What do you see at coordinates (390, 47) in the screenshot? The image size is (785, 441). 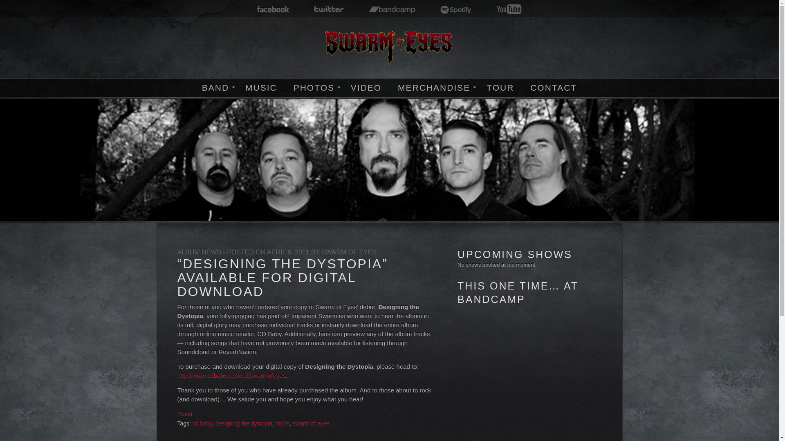 I see `Home` at bounding box center [390, 47].